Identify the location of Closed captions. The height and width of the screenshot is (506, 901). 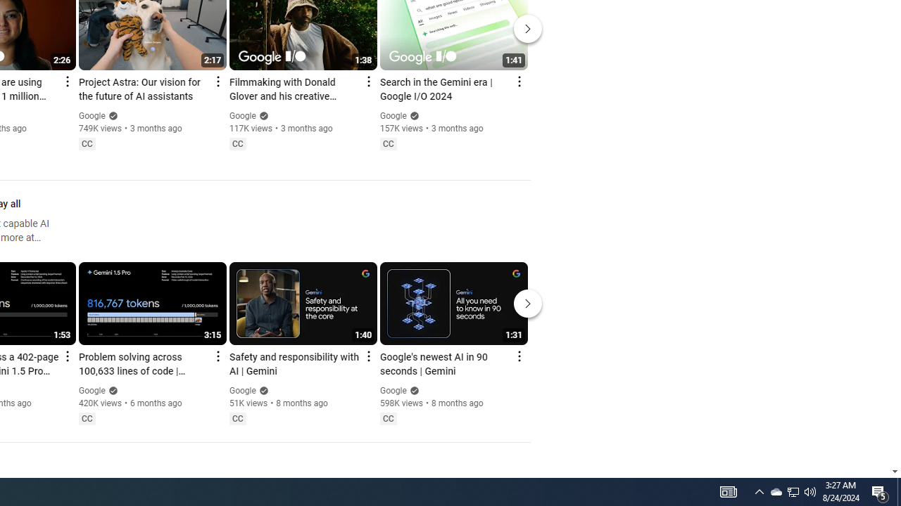
(388, 418).